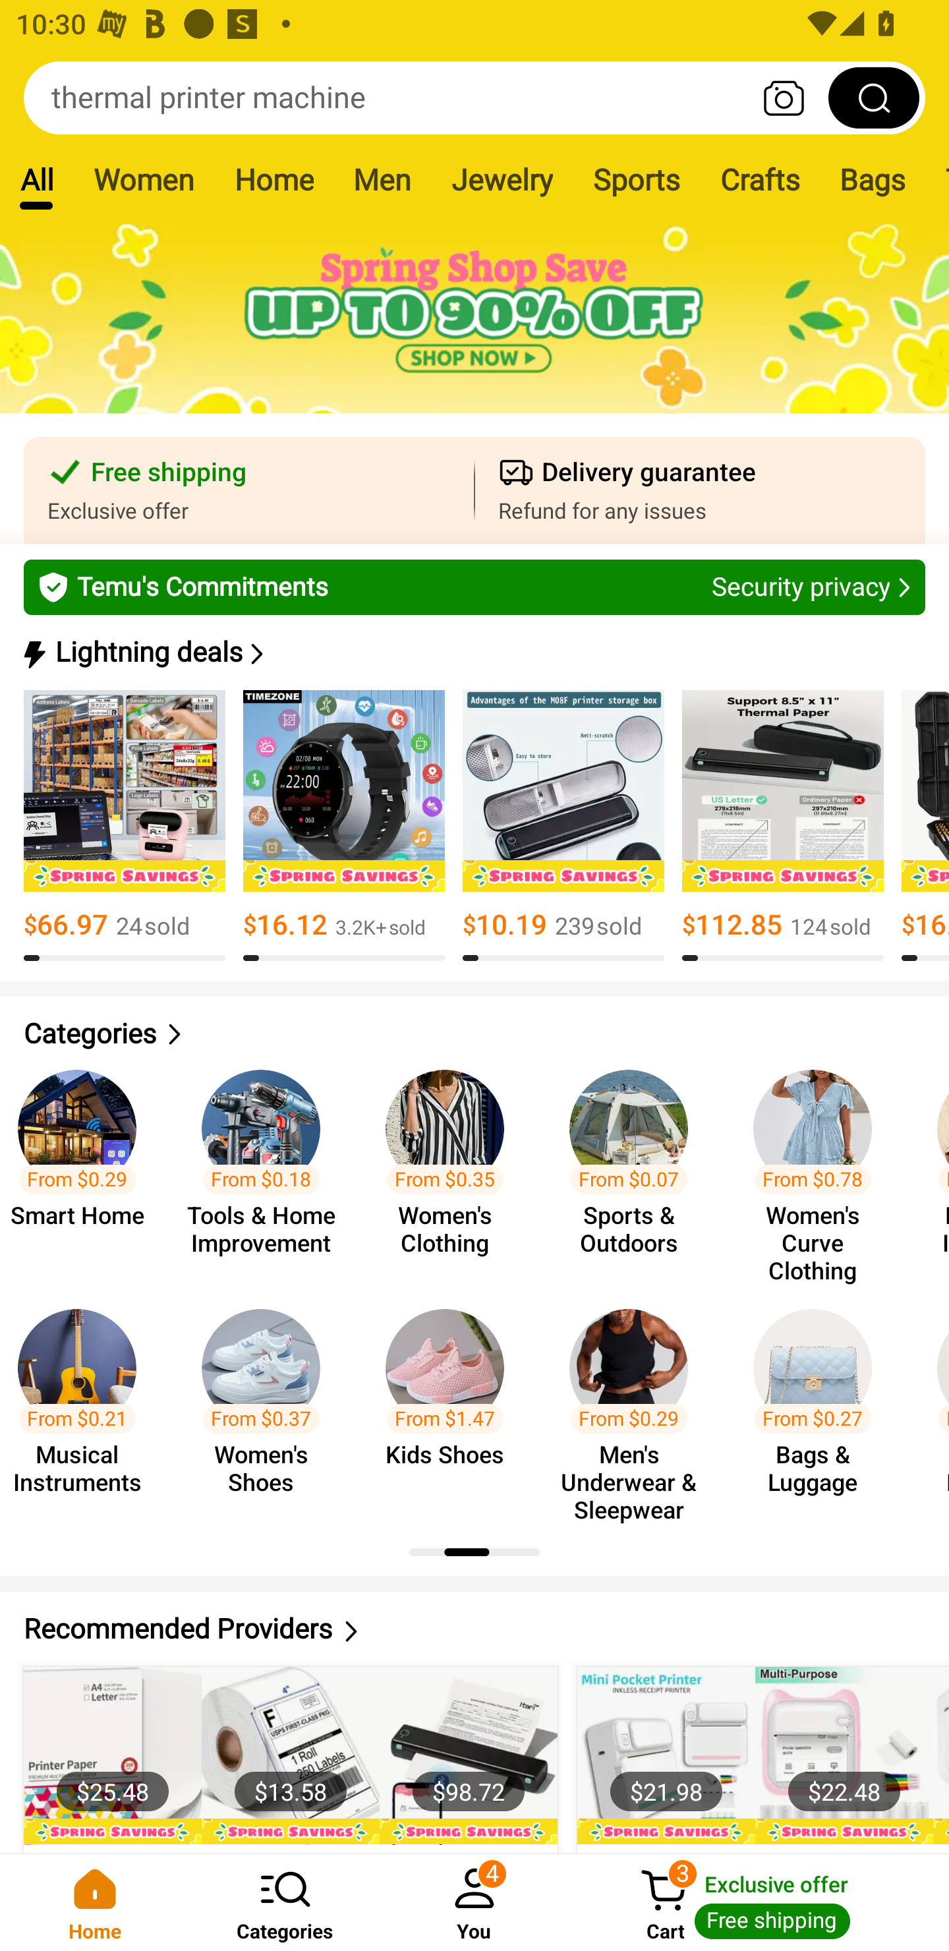 This screenshot has height=1951, width=949. What do you see at coordinates (473, 653) in the screenshot?
I see `Lightning deals` at bounding box center [473, 653].